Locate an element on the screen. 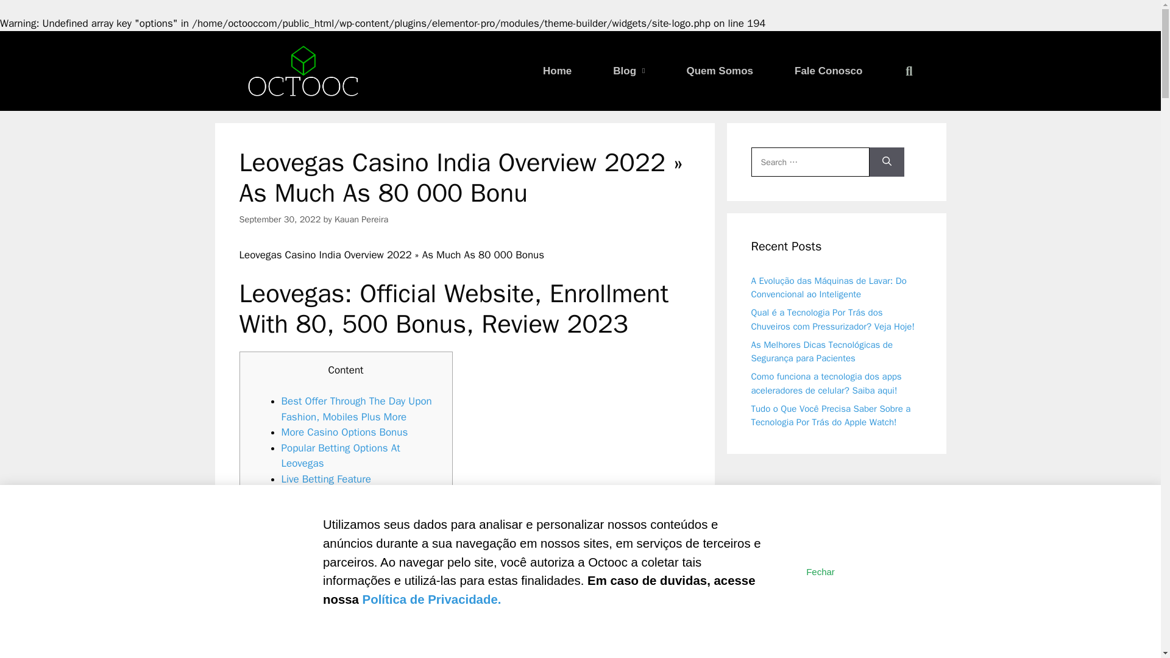 The width and height of the screenshot is (1170, 658). Search for: is located at coordinates (810, 162).